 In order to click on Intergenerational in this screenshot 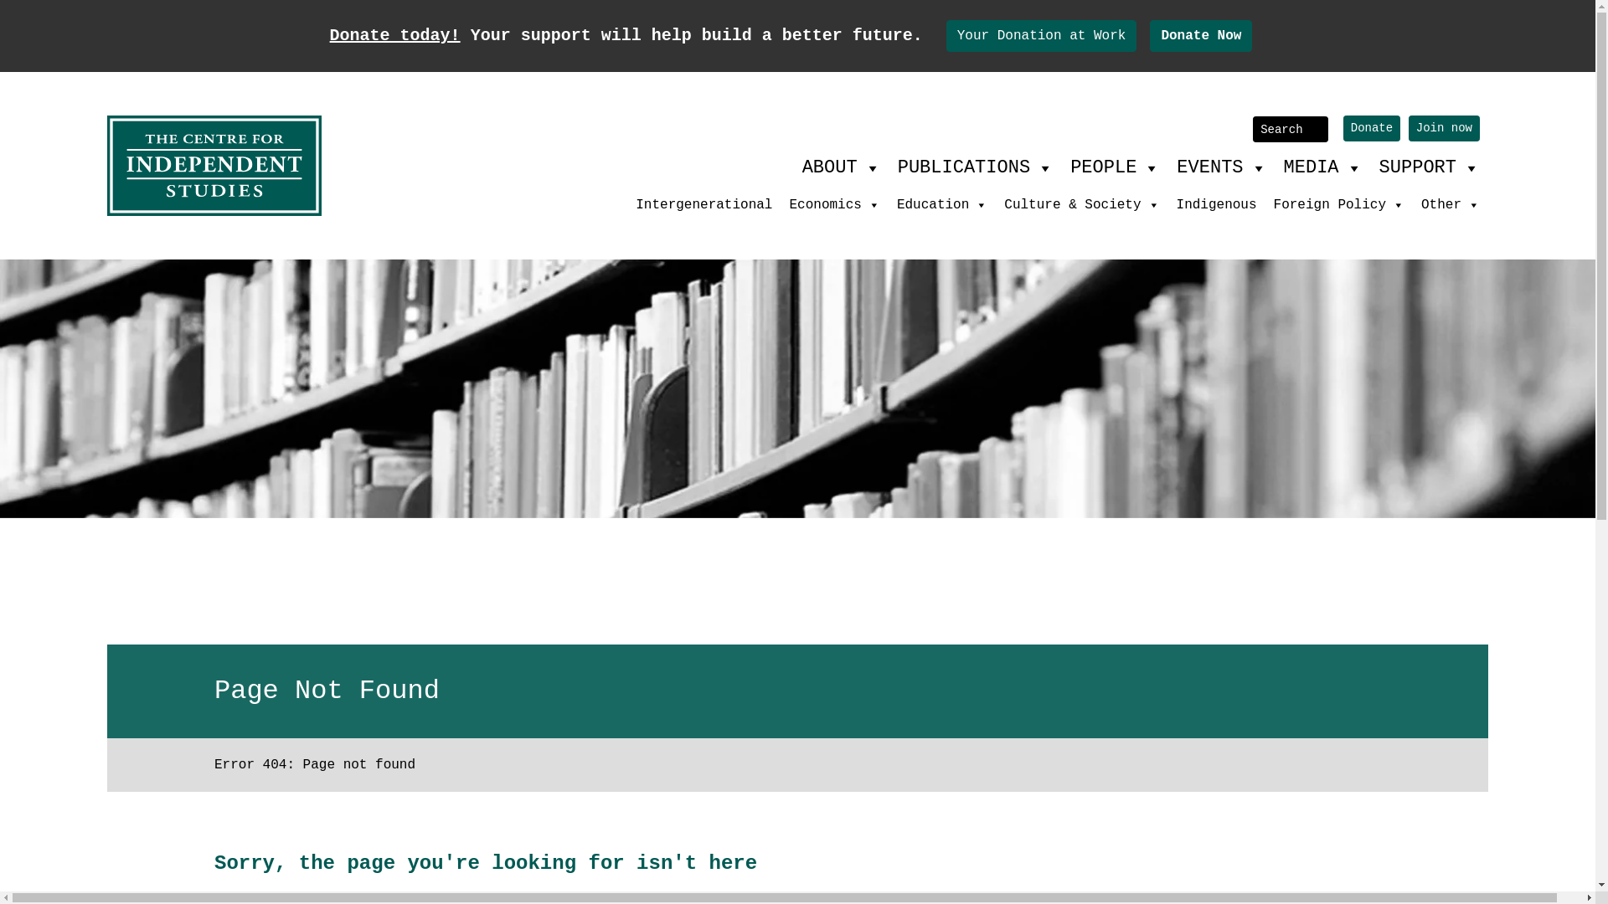, I will do `click(703, 205)`.